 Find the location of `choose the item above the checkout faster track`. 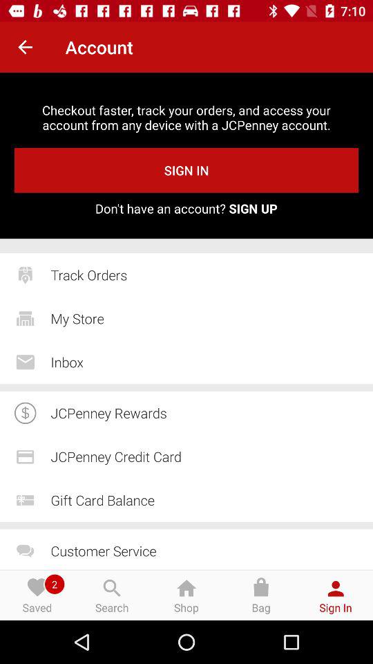

choose the item above the checkout faster track is located at coordinates (25, 47).